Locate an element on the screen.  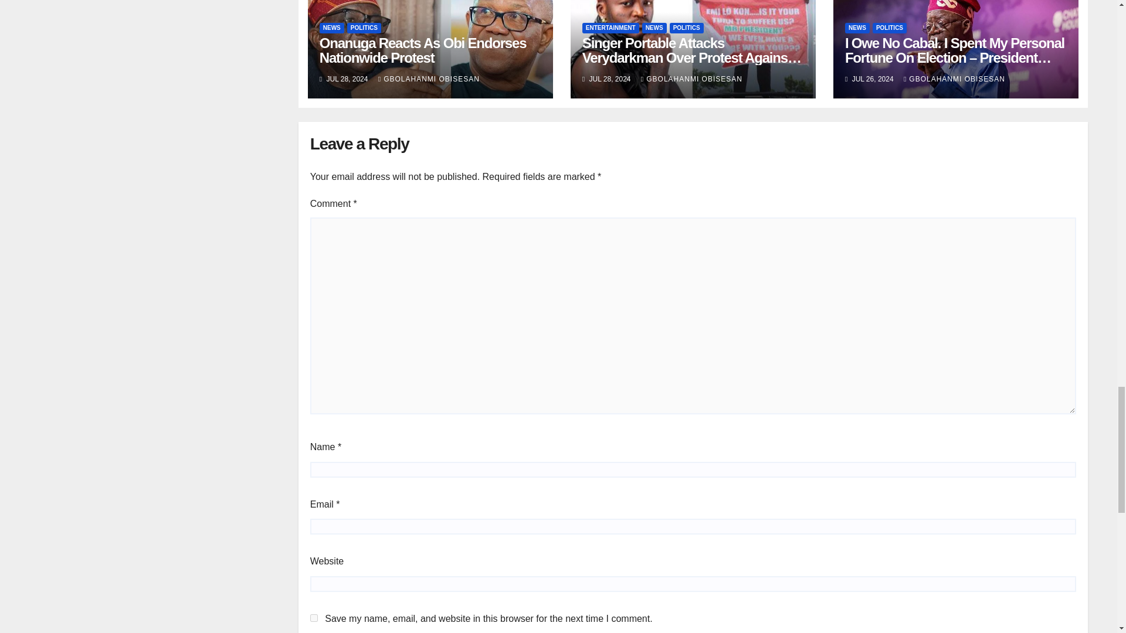
yes is located at coordinates (314, 618).